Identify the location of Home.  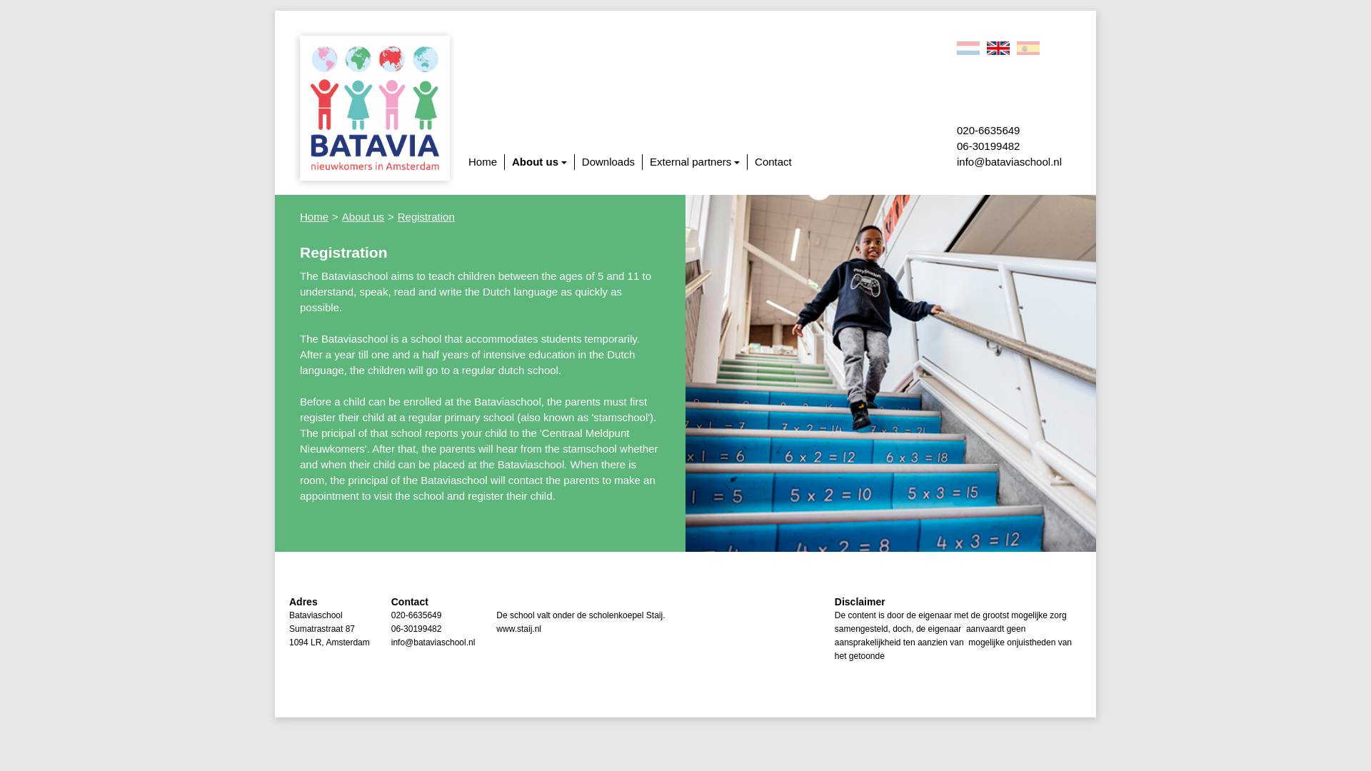
(314, 216).